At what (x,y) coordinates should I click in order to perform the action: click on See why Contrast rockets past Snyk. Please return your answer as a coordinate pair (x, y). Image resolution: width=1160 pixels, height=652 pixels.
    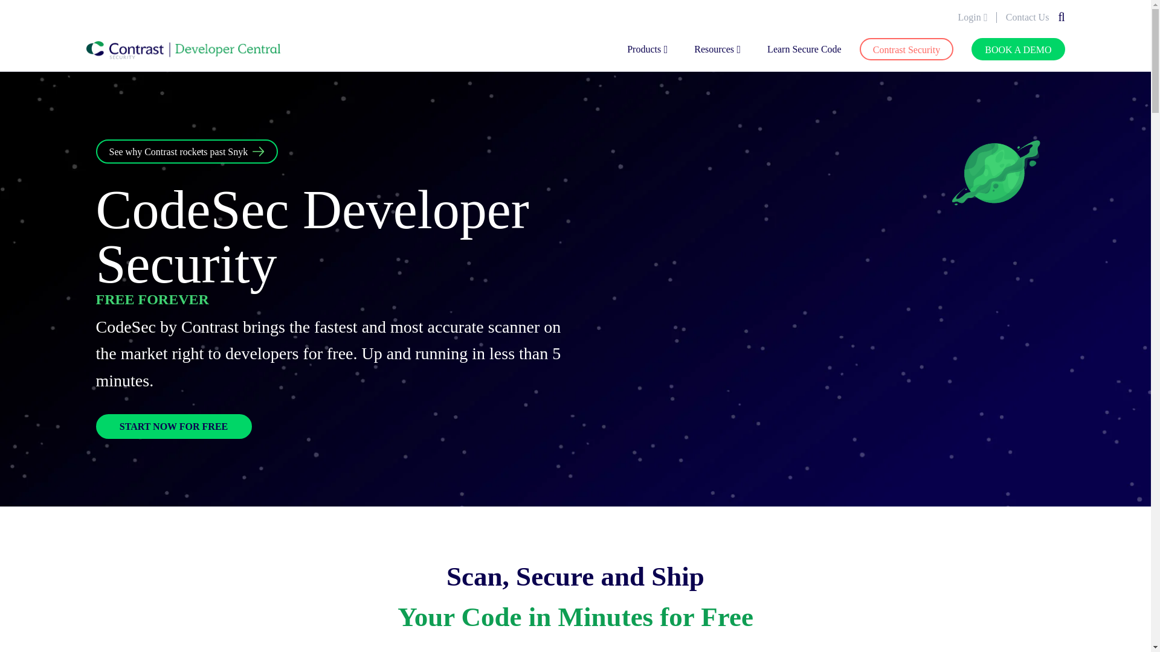
    Looking at the image, I should click on (186, 152).